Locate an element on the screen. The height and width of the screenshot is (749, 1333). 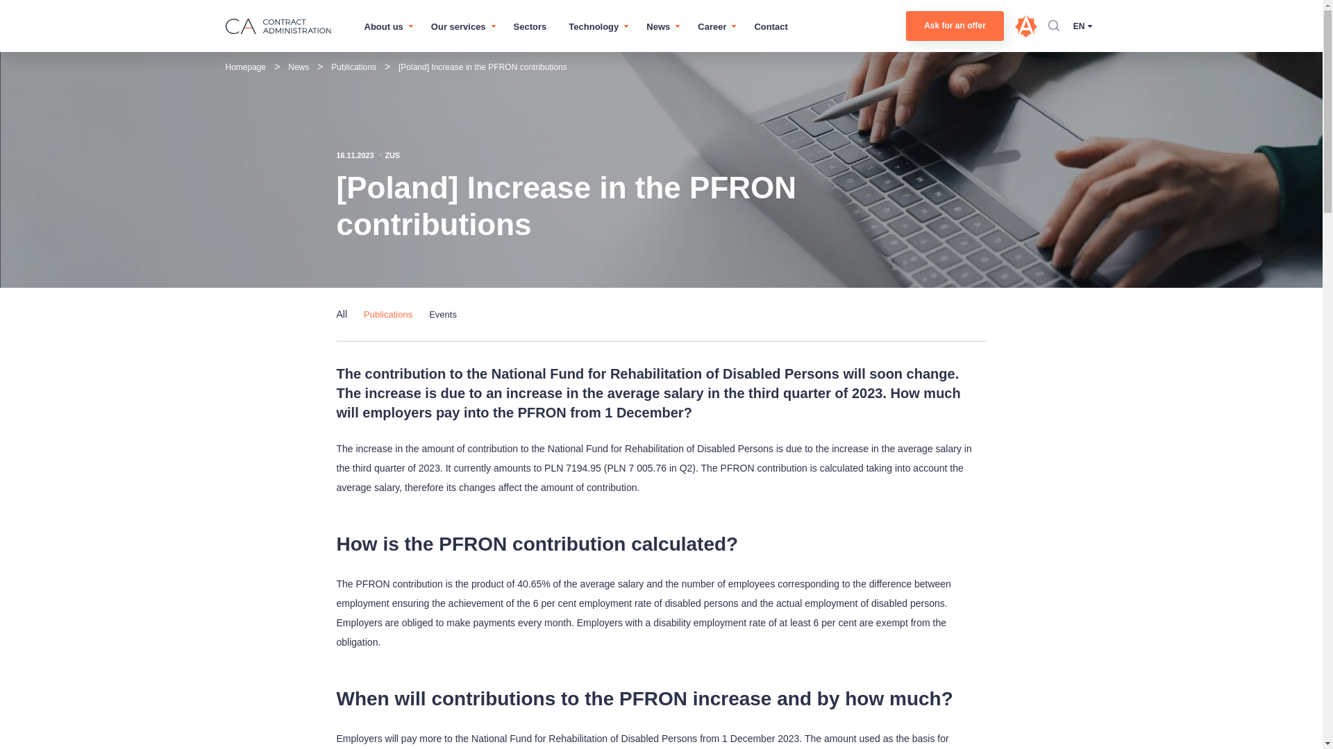
News is located at coordinates (658, 26).